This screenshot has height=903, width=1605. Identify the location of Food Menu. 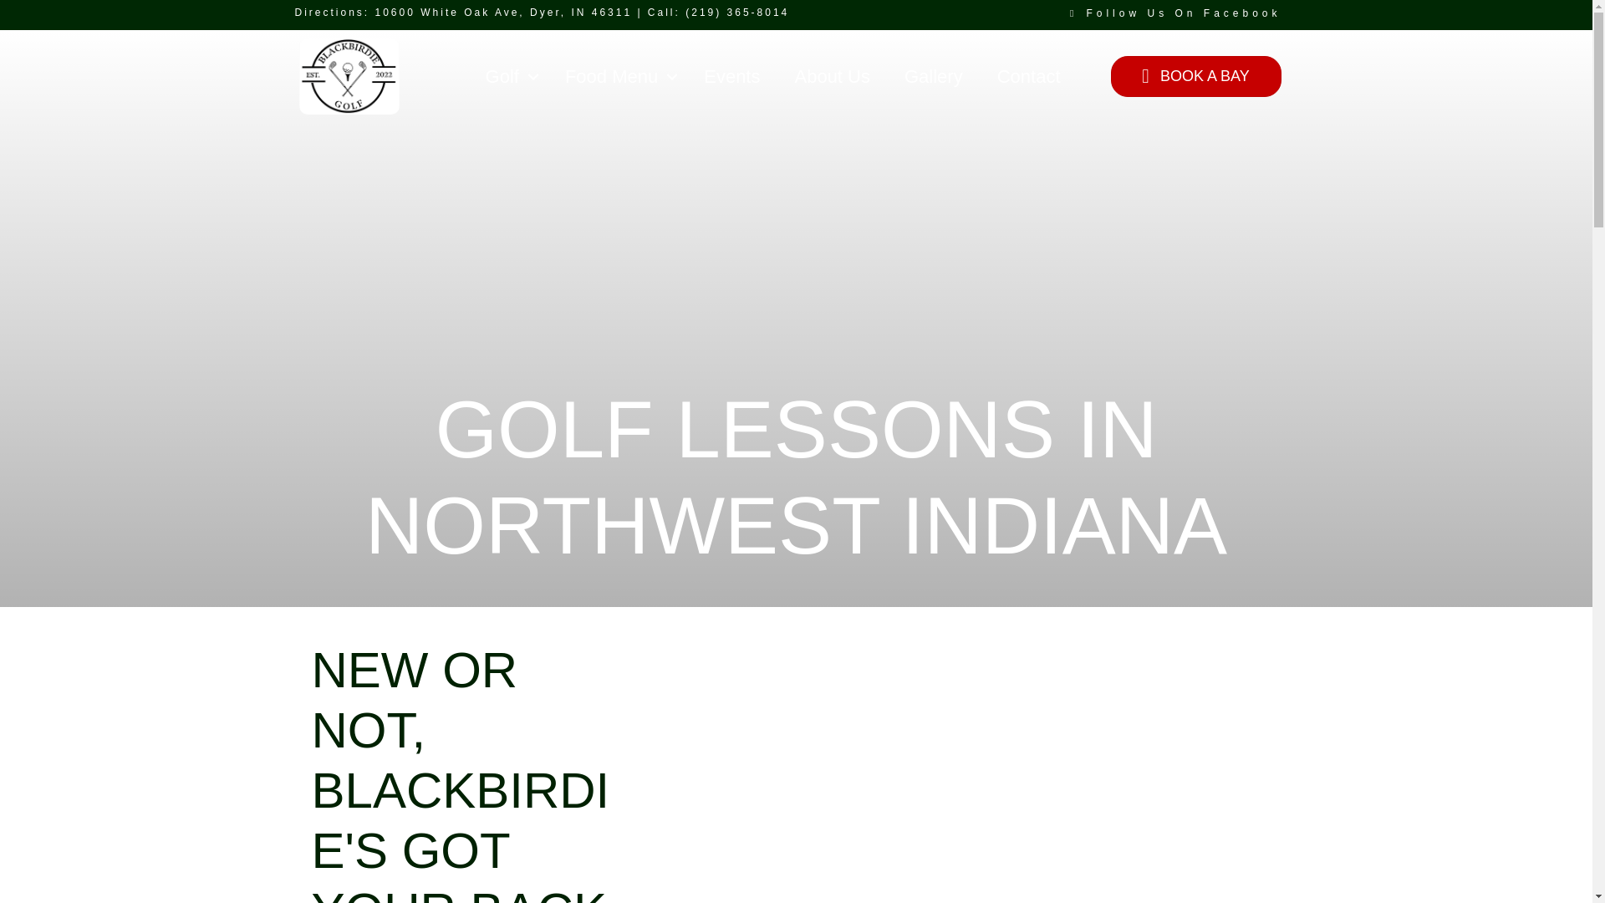
(617, 77).